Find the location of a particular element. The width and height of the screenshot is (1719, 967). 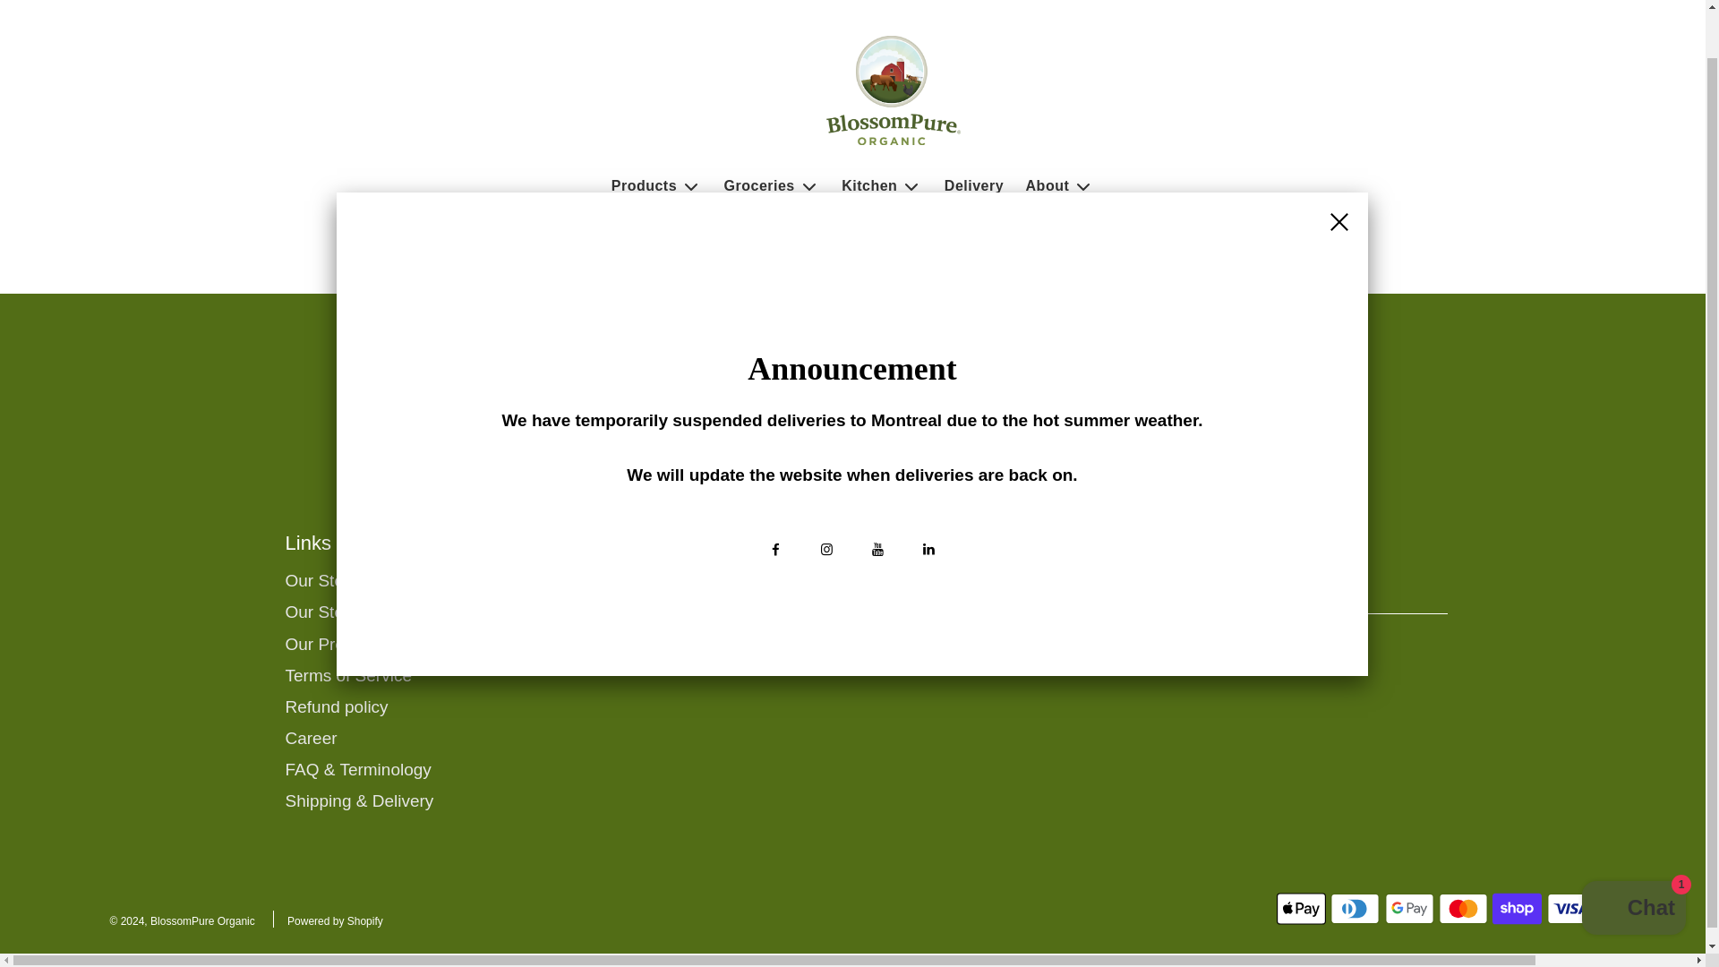

Shopify online store chat is located at coordinates (1633, 860).